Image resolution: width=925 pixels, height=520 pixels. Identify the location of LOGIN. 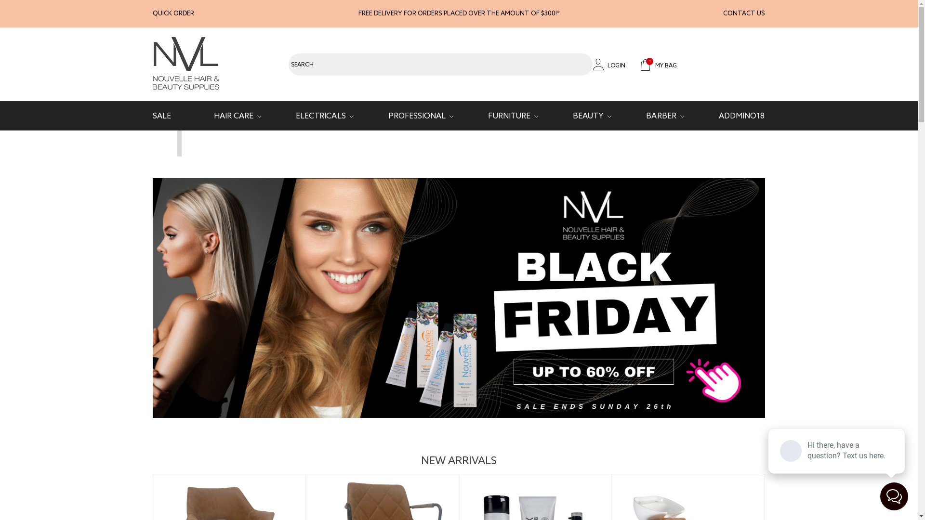
(609, 66).